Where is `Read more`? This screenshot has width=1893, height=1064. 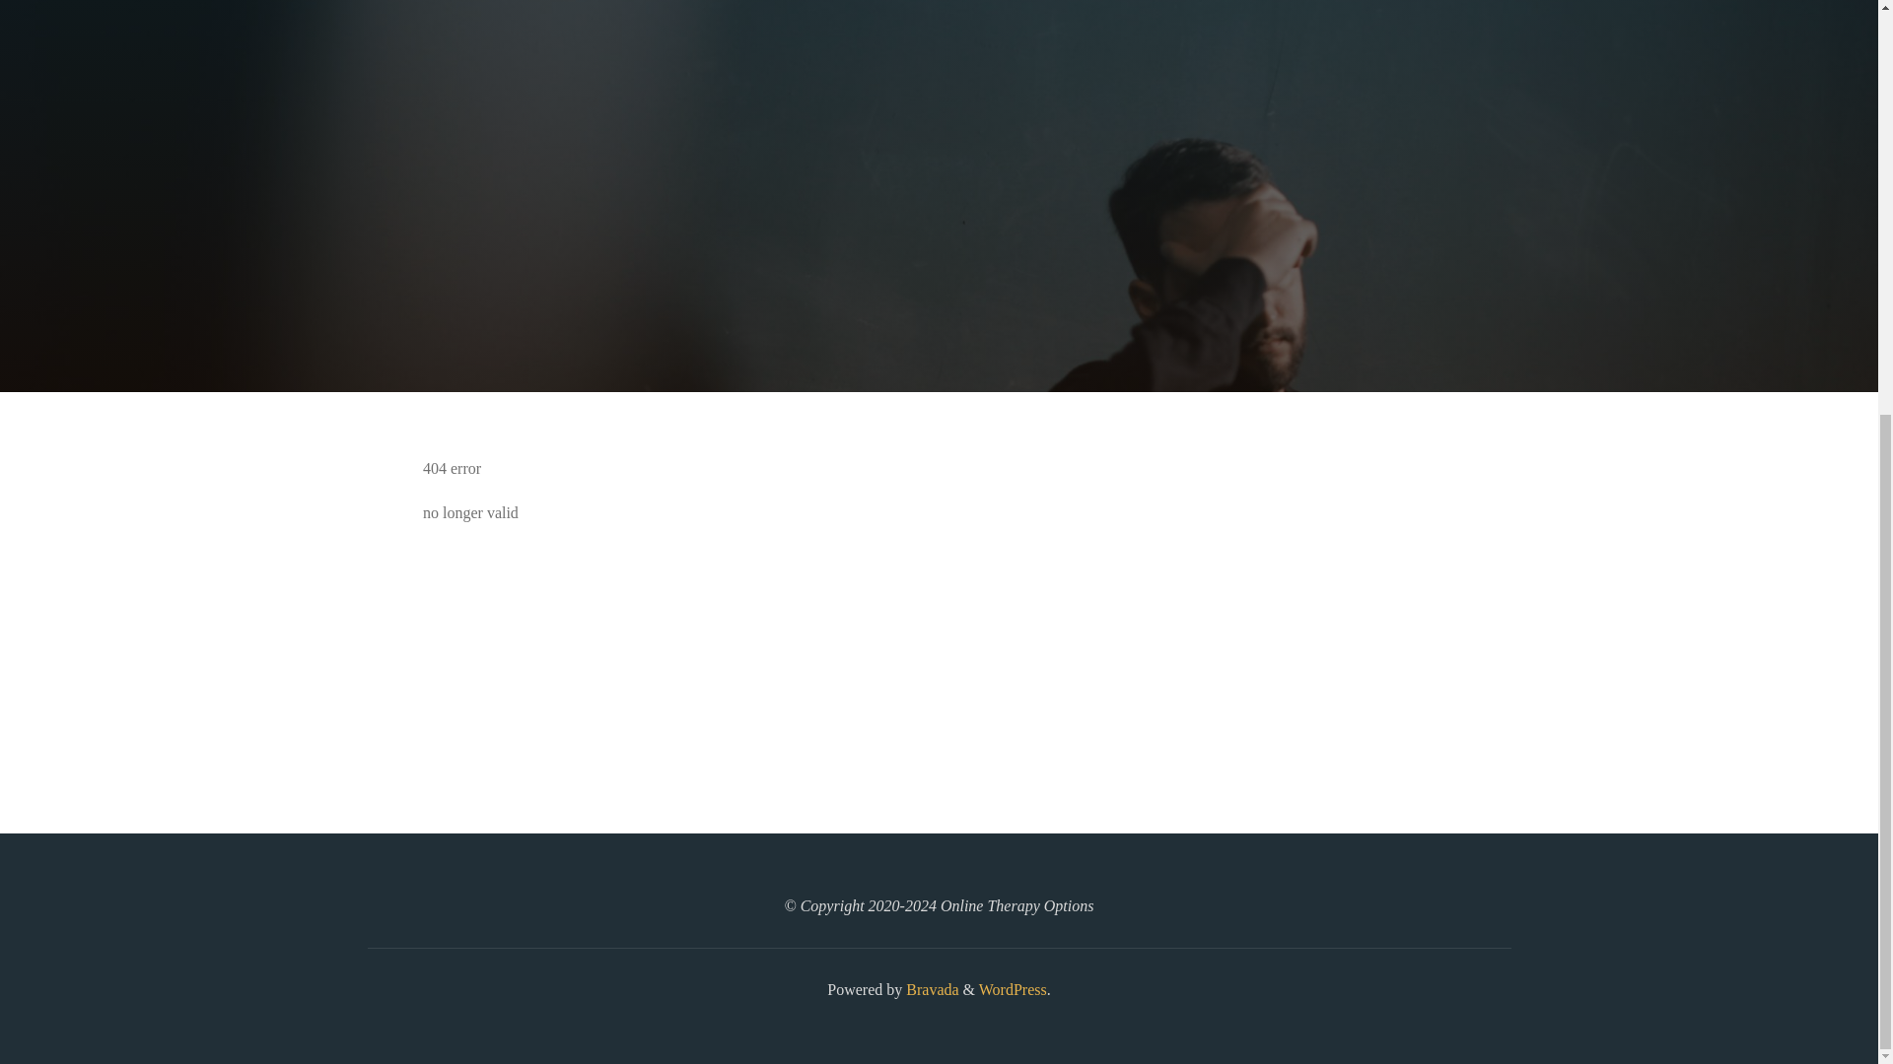 Read more is located at coordinates (939, 270).